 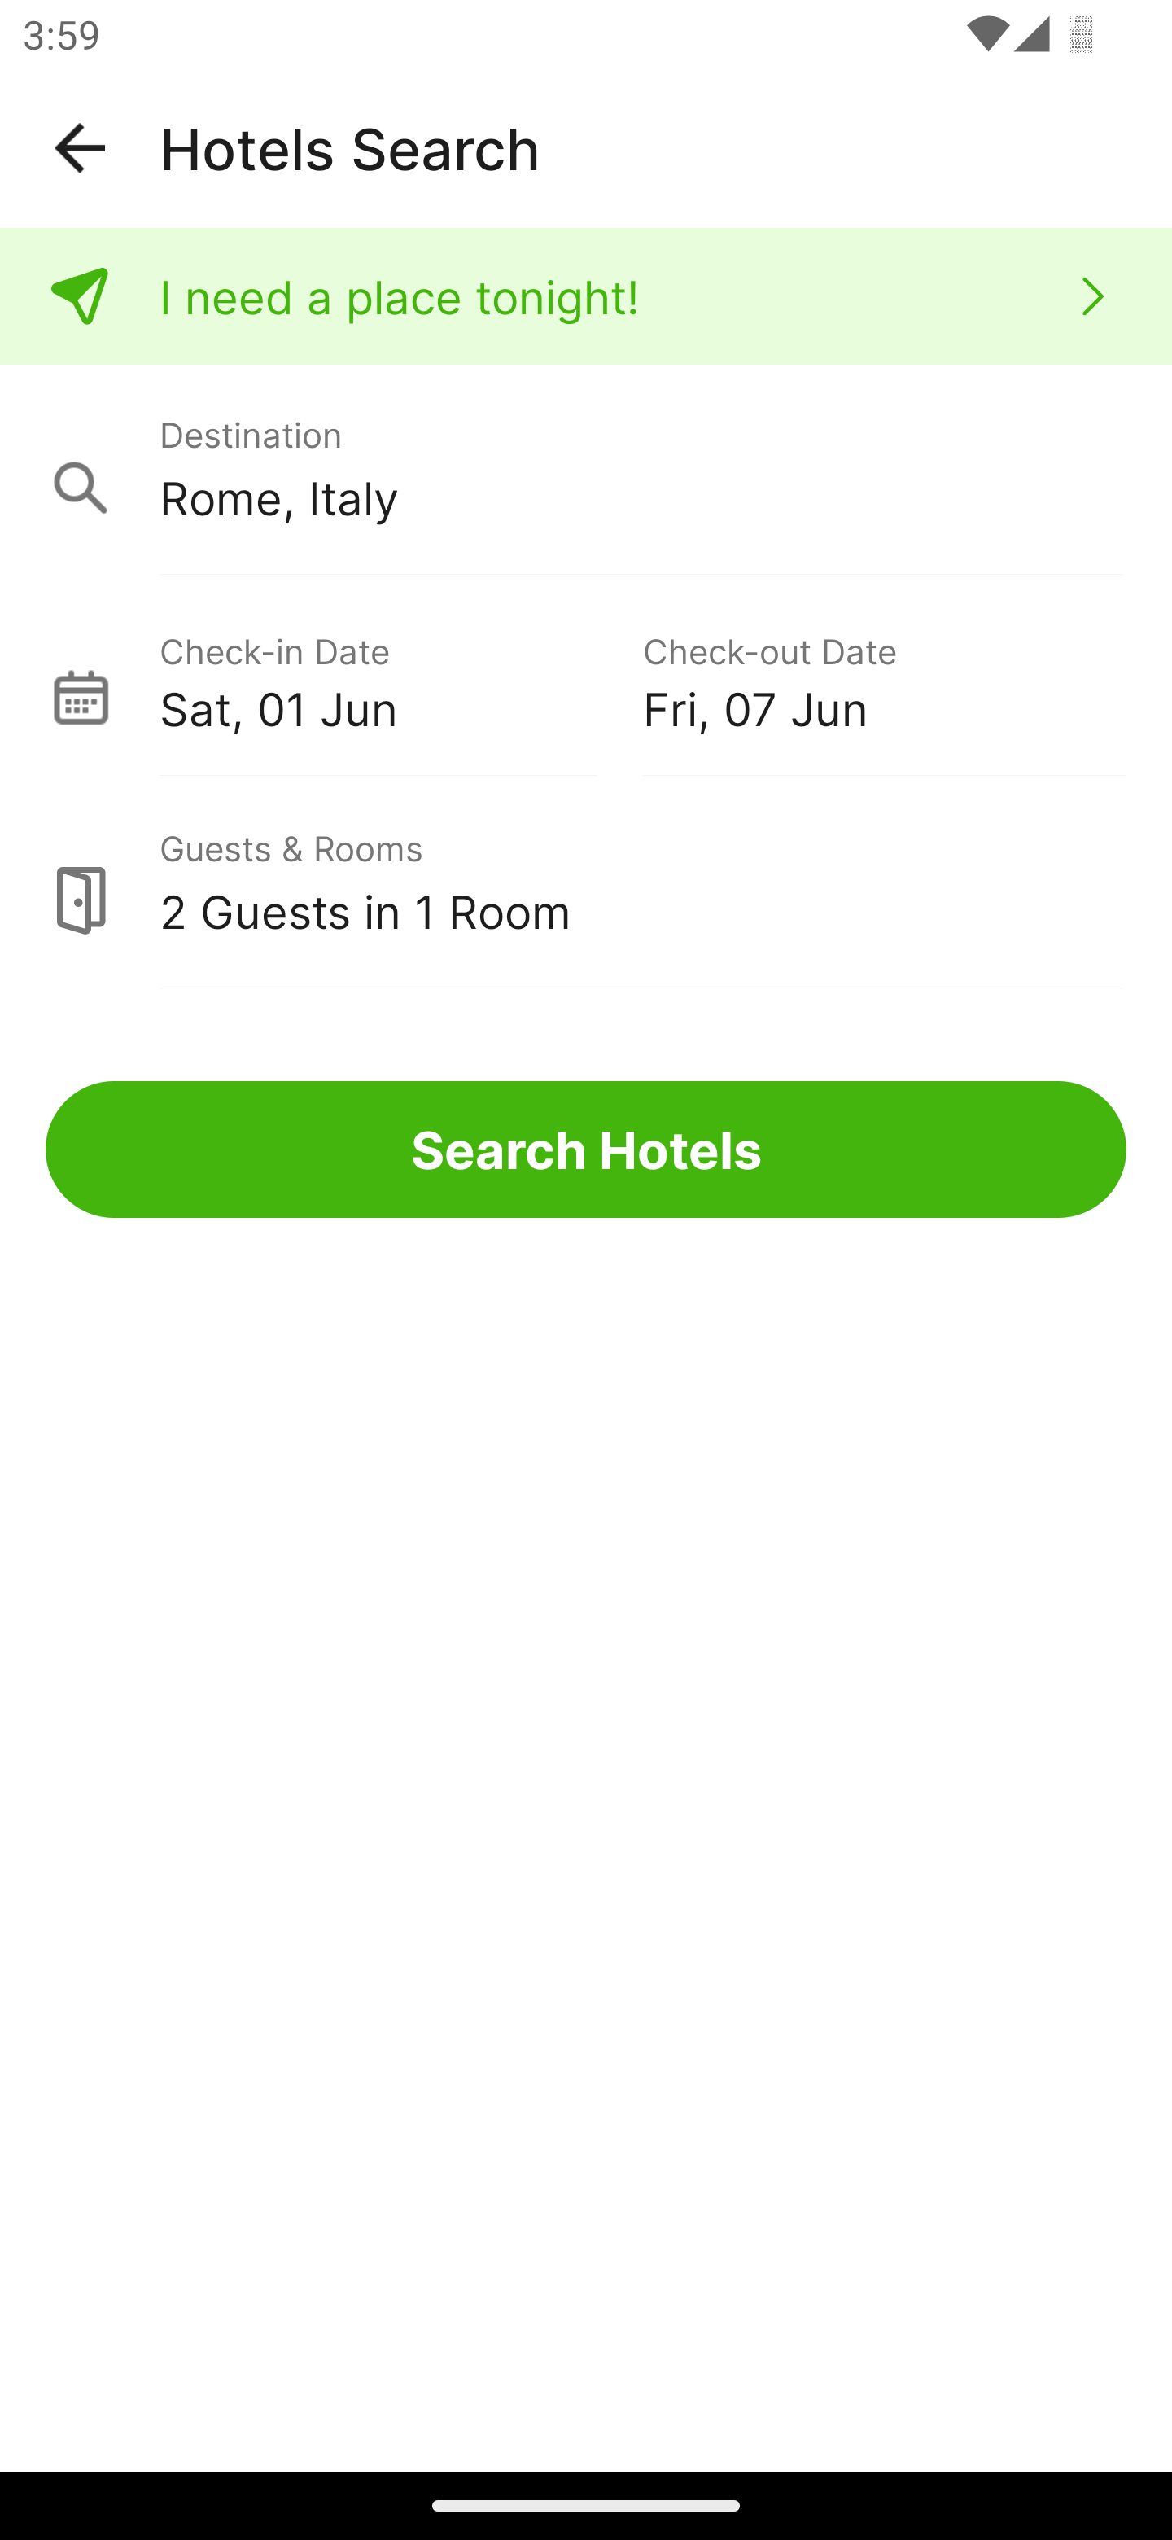 I want to click on Search Hotels, so click(x=586, y=1150).